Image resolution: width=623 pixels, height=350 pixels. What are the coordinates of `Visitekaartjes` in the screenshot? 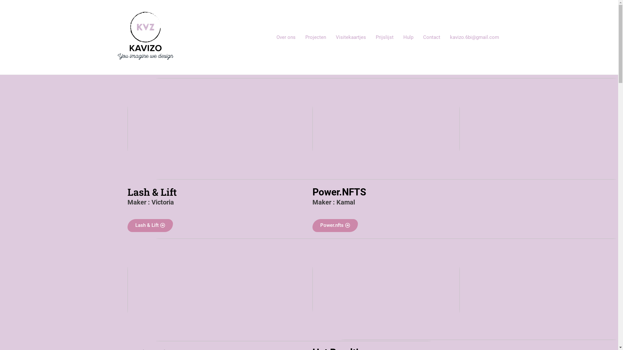 It's located at (351, 37).